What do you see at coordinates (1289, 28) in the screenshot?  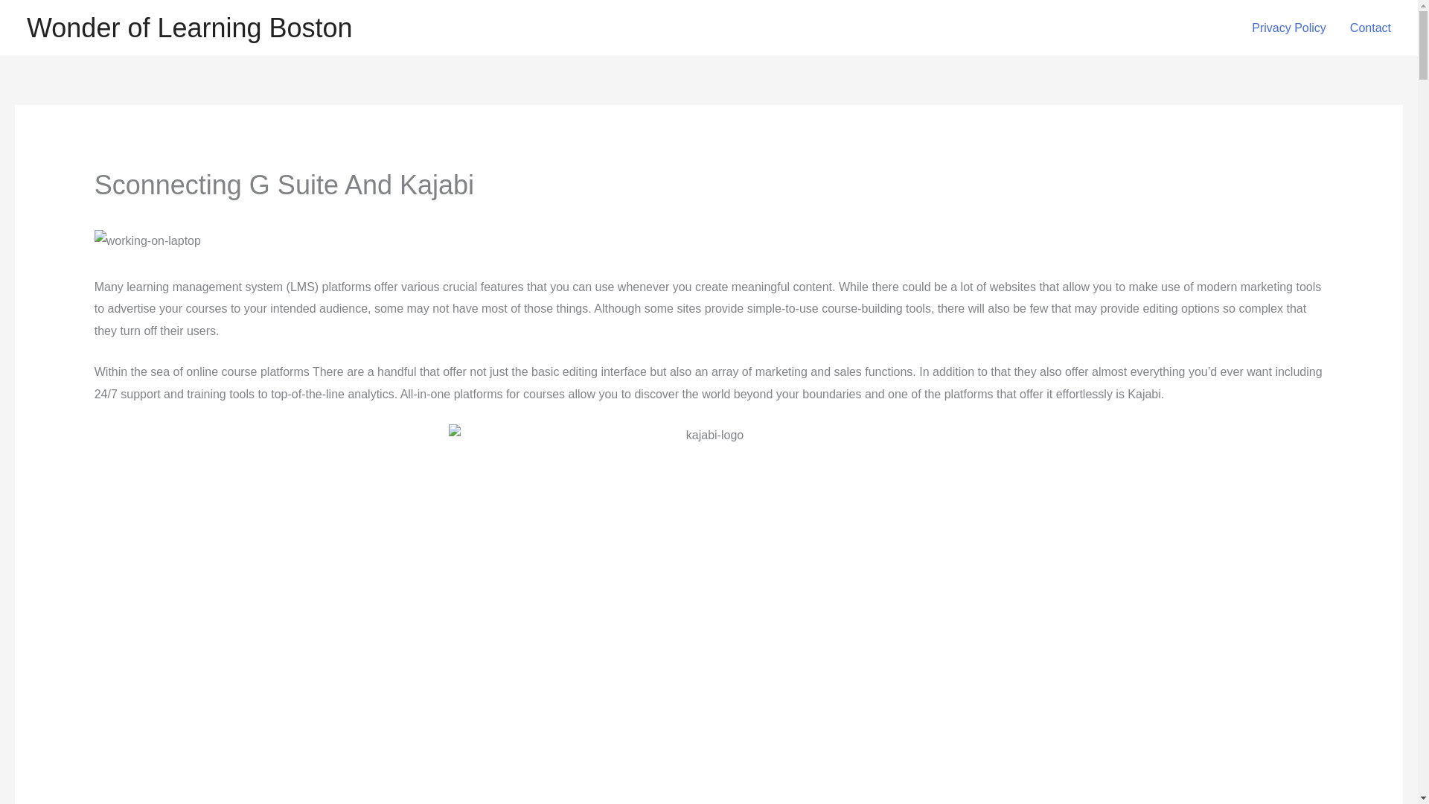 I see `Privacy Policy` at bounding box center [1289, 28].